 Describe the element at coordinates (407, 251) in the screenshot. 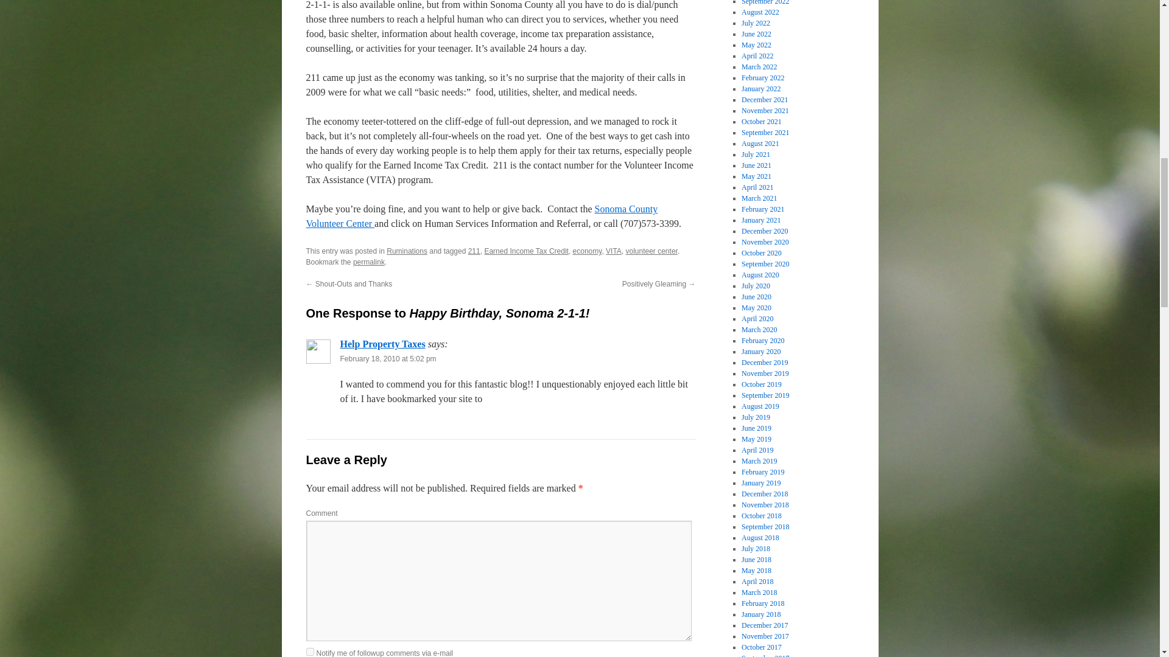

I see `Ruminations` at that location.